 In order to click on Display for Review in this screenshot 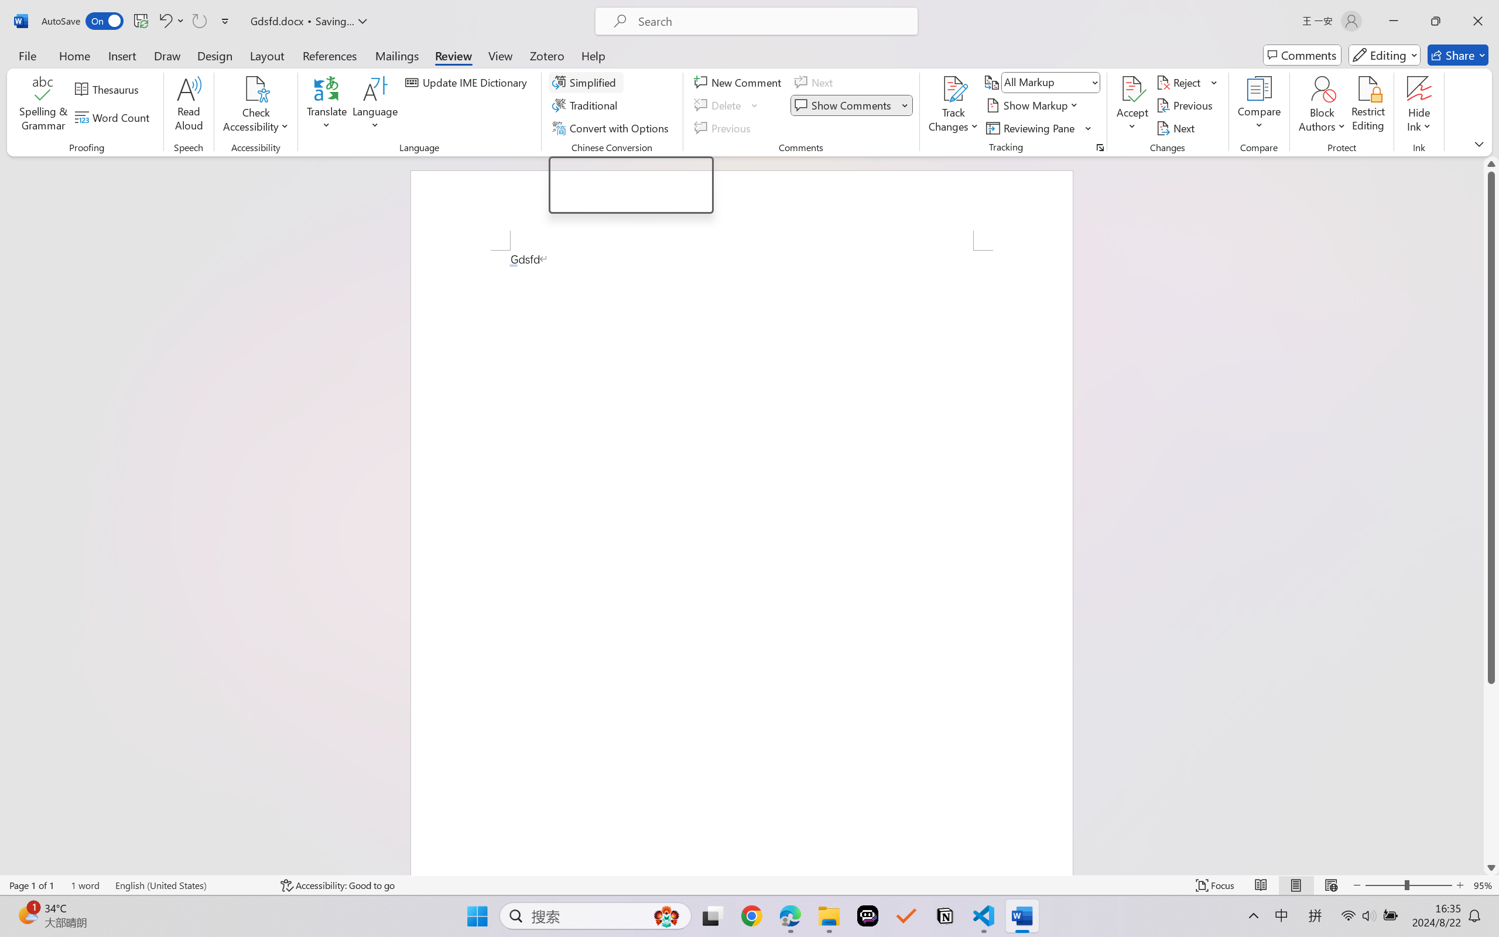, I will do `click(1050, 82)`.